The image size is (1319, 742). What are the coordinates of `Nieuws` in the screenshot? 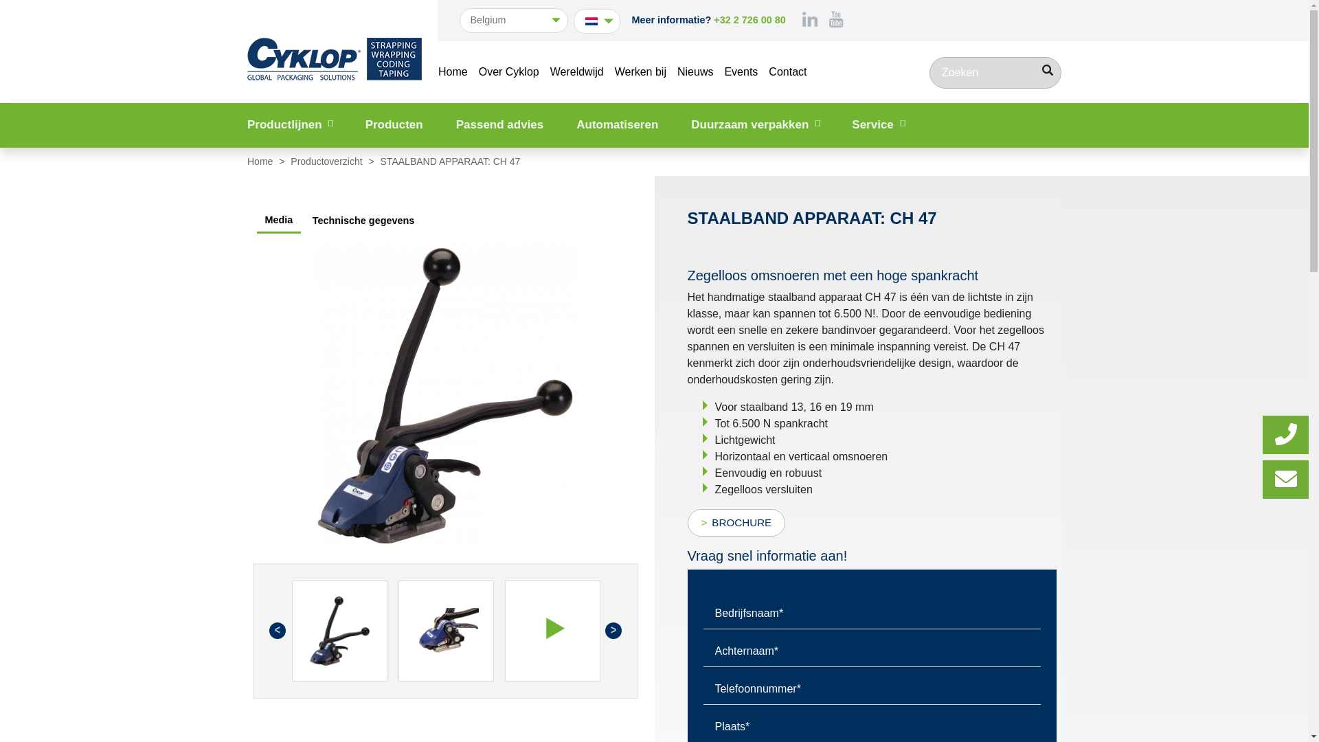 It's located at (695, 72).